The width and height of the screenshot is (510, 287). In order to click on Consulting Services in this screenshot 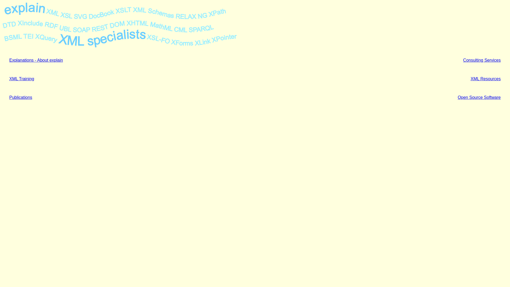, I will do `click(482, 60)`.